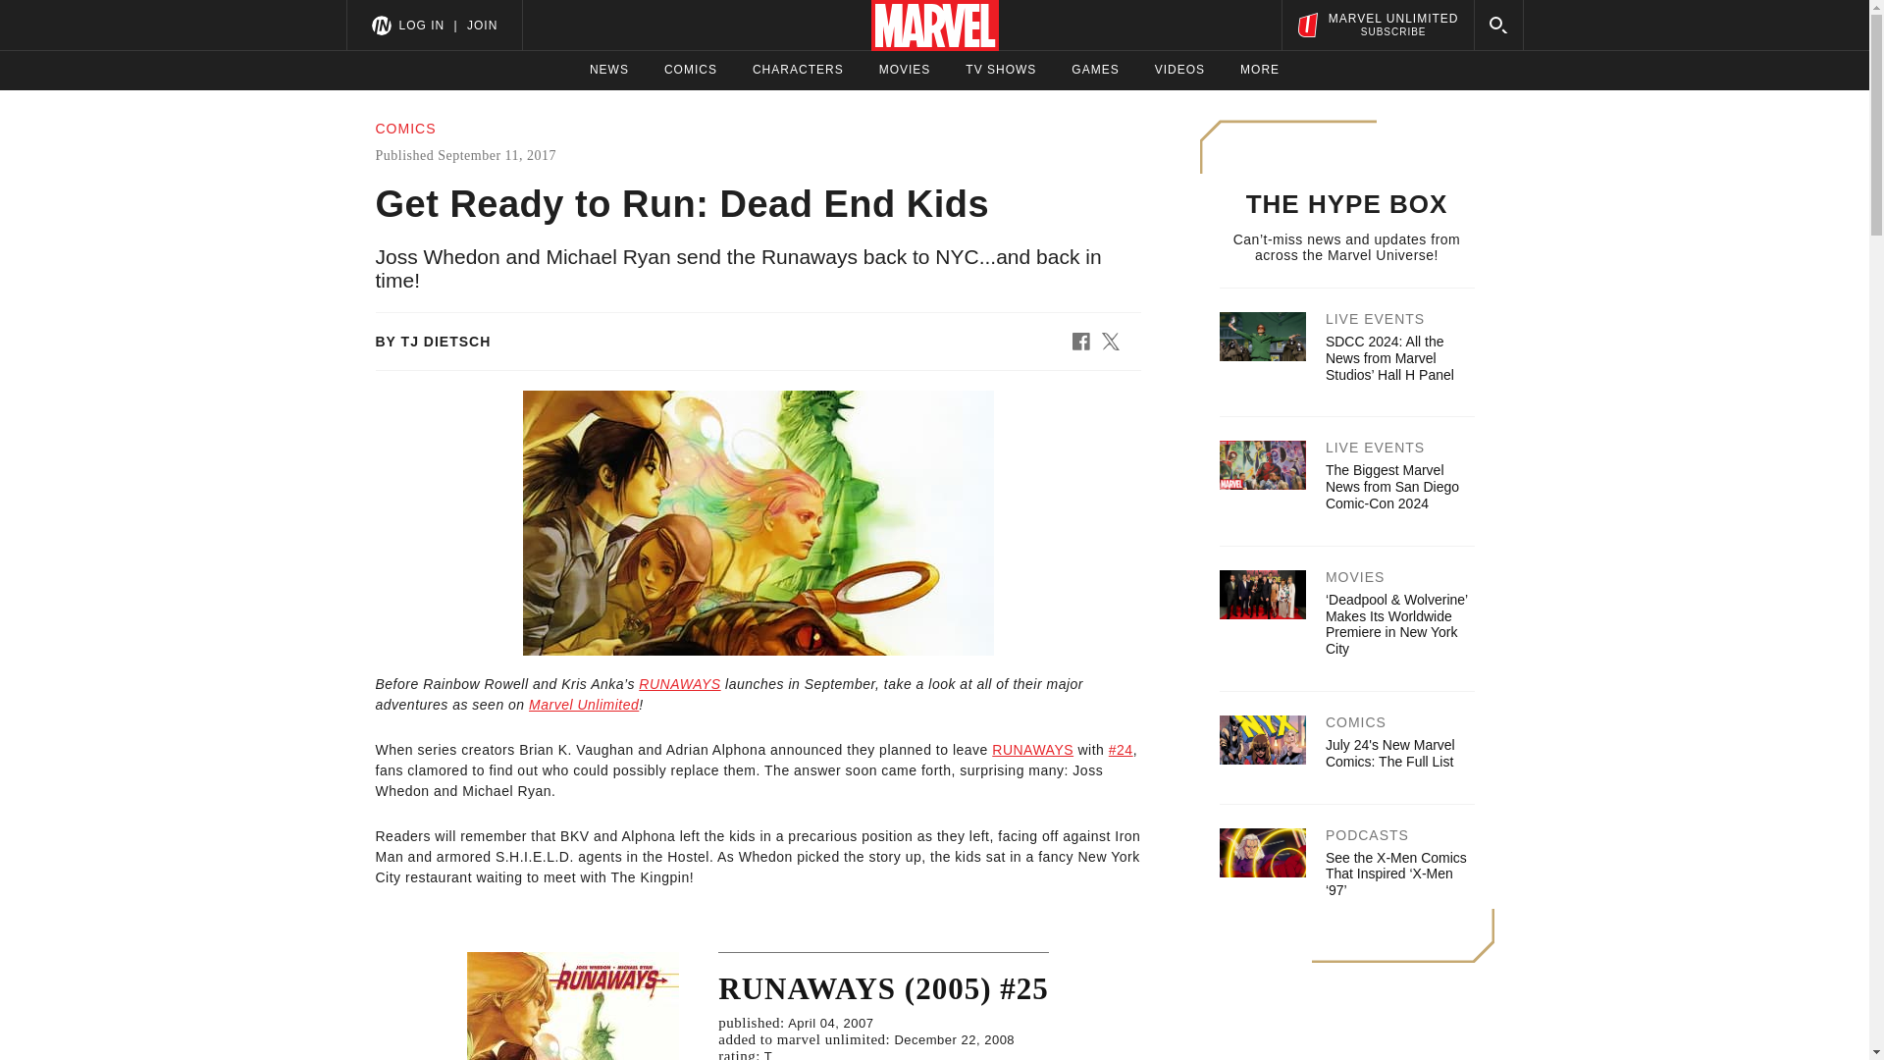 The image size is (1884, 1060). What do you see at coordinates (679, 684) in the screenshot?
I see `NEWS` at bounding box center [679, 684].